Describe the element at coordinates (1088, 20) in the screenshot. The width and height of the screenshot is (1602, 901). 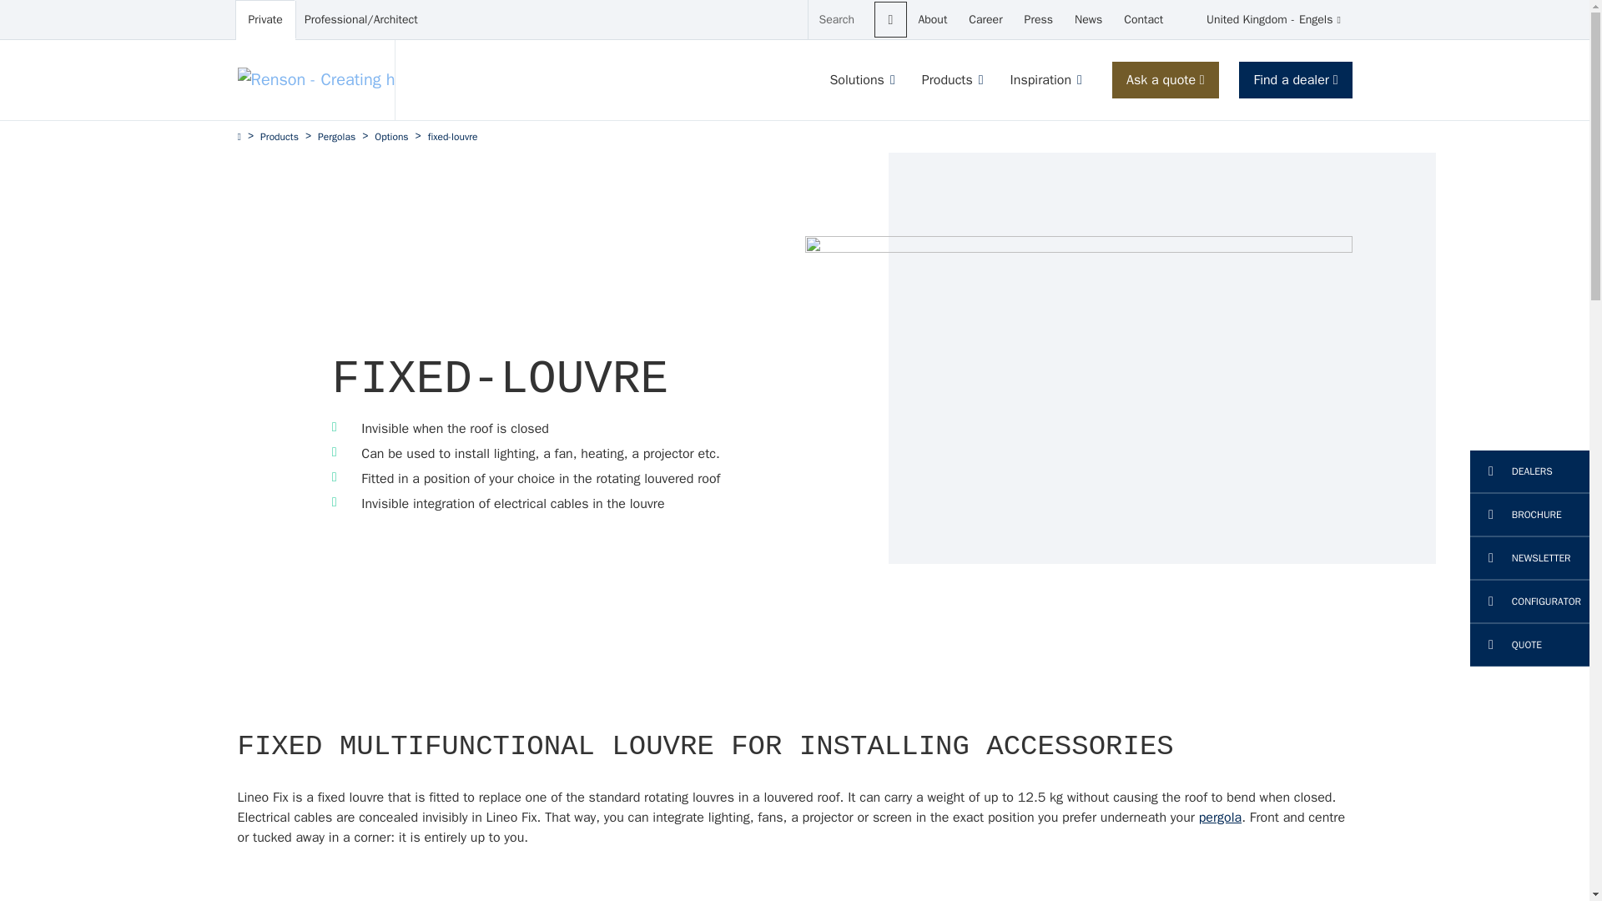
I see `About` at that location.